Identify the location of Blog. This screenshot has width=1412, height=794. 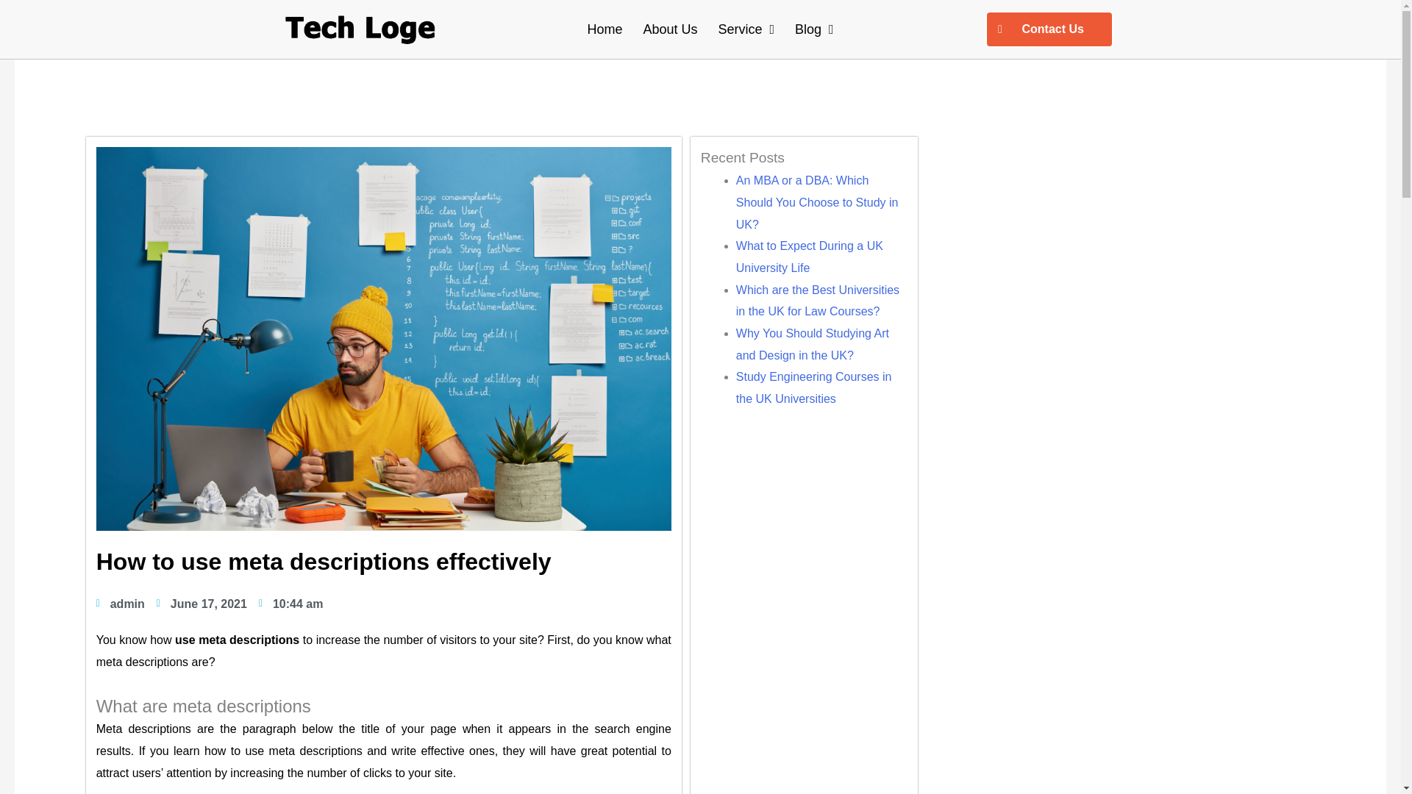
(815, 29).